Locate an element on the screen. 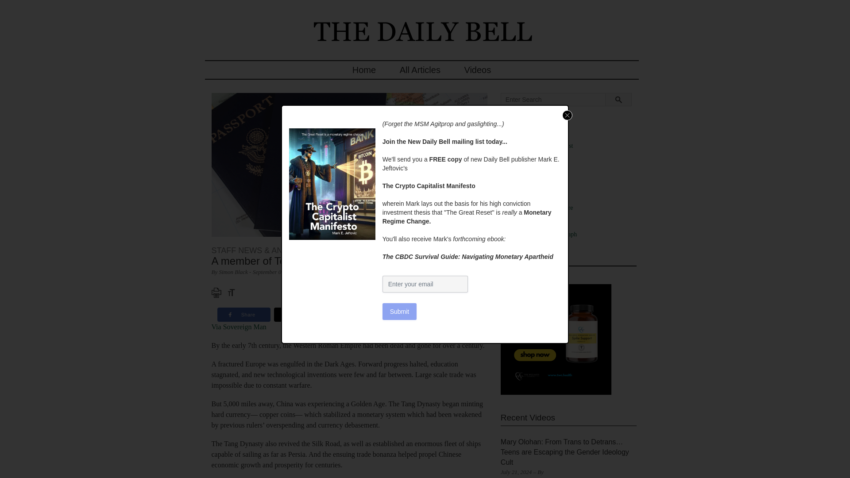 Image resolution: width=850 pixels, height=478 pixels. Doomberg is located at coordinates (531, 198).